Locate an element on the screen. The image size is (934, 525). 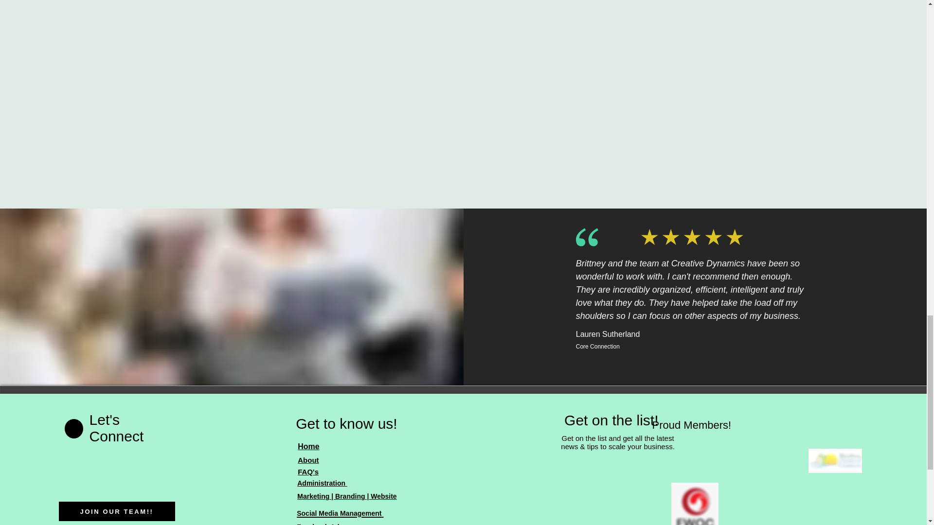
JOIN OUR TEAM!! is located at coordinates (117, 511).